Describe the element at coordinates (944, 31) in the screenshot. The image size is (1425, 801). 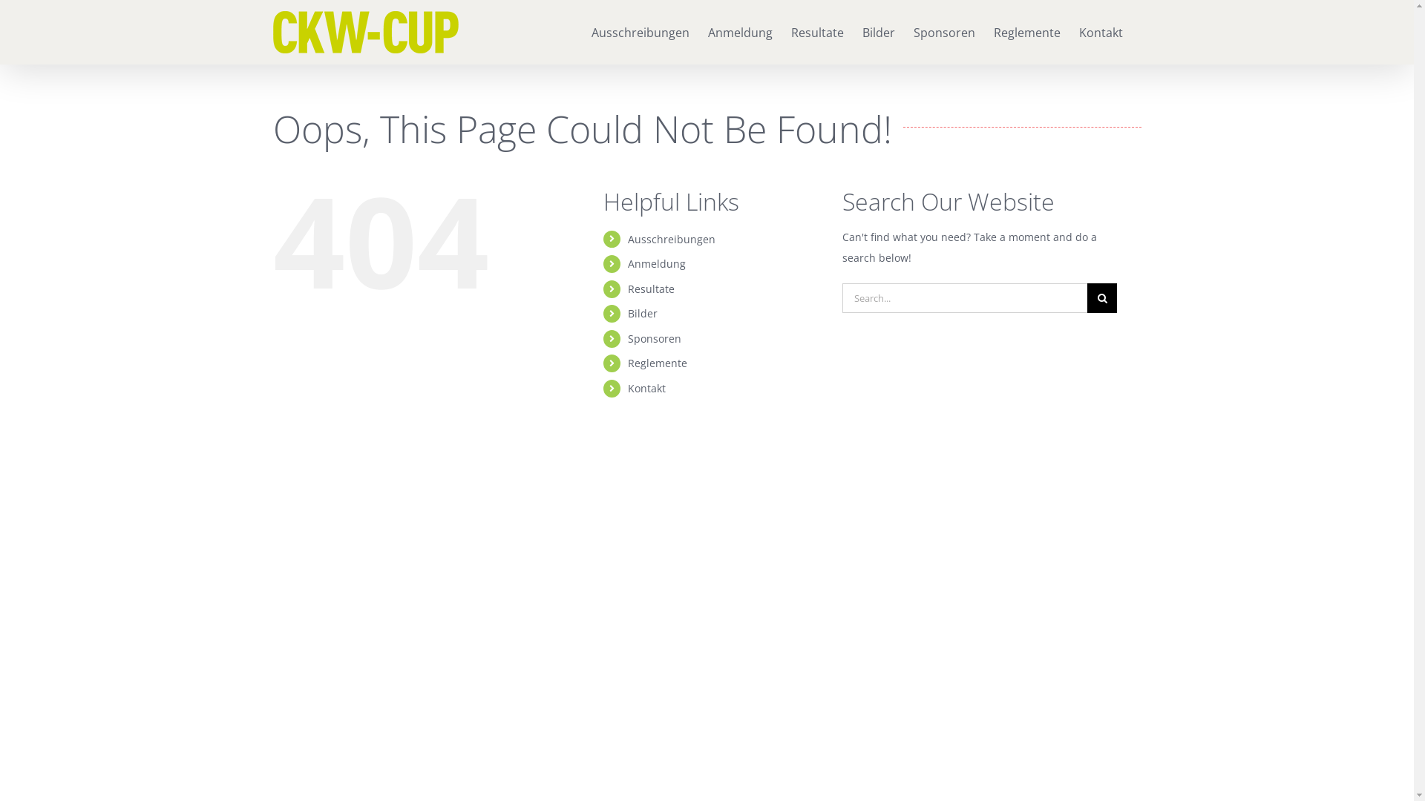
I see `Sponsoren` at that location.